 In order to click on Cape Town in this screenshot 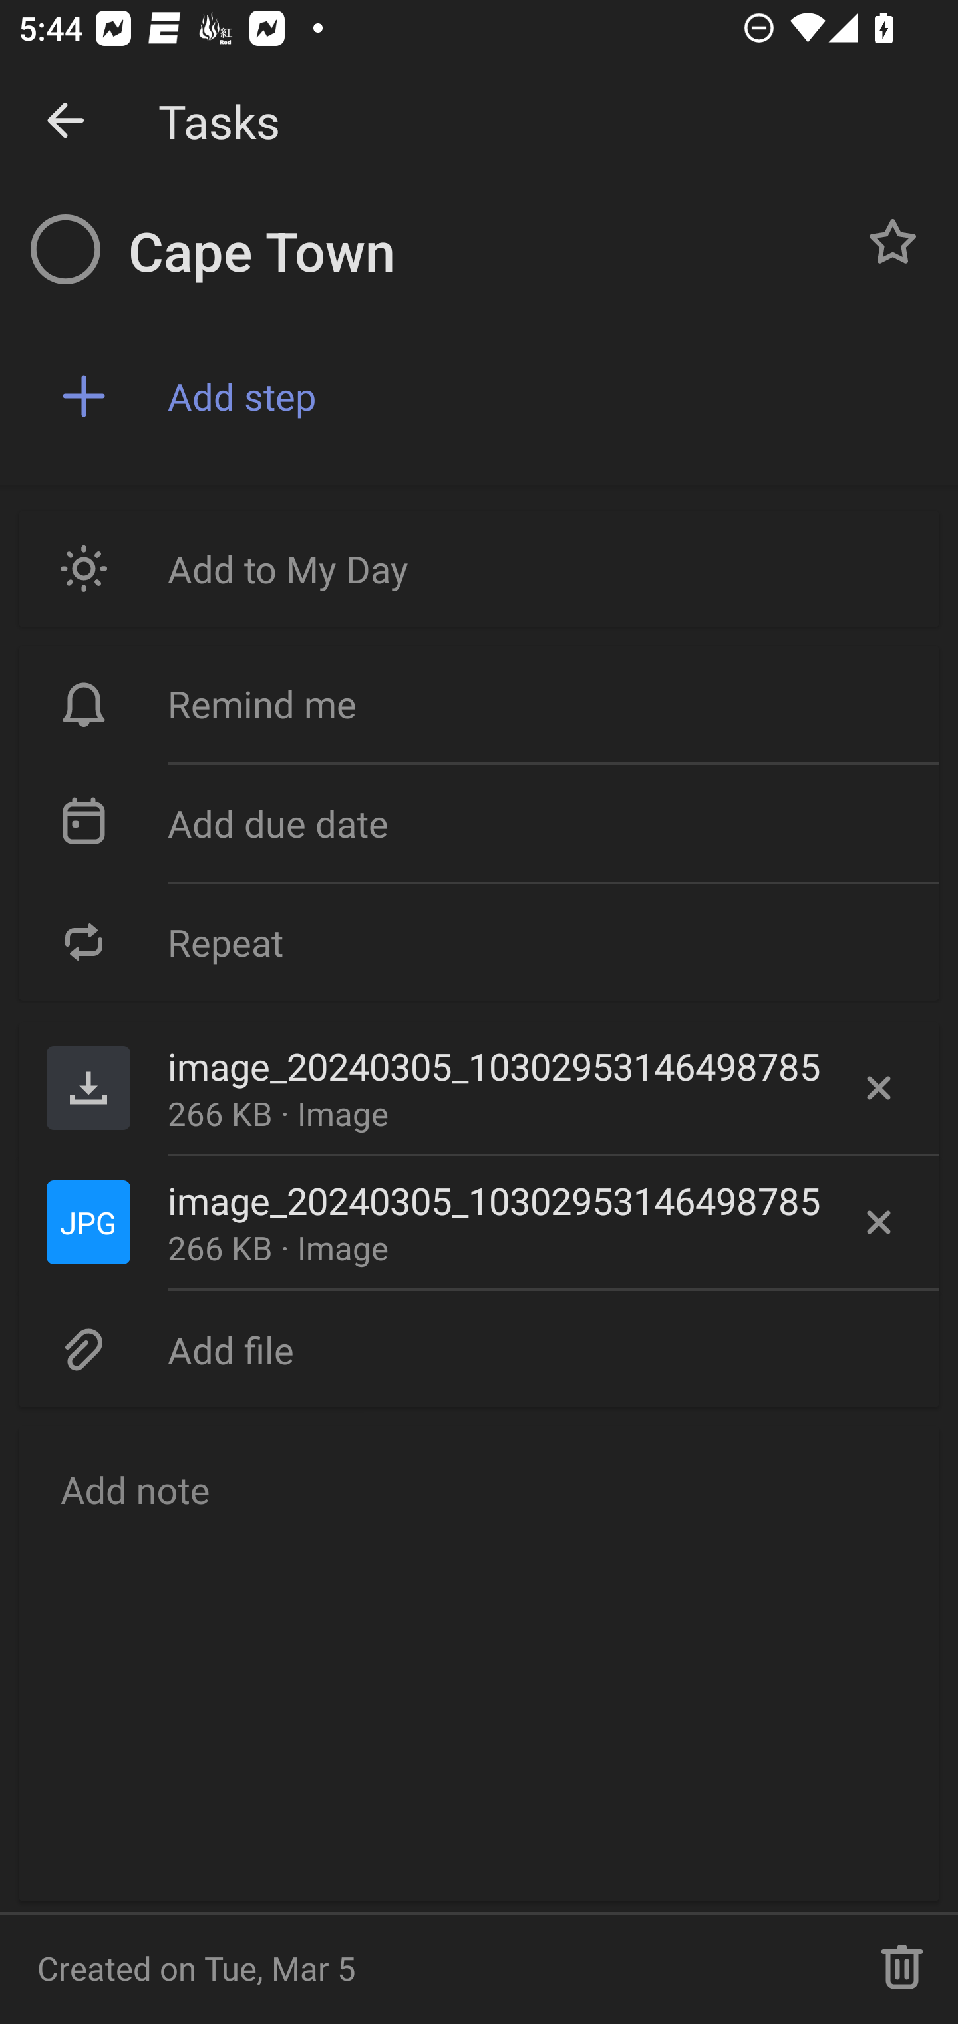, I will do `click(482, 252)`.